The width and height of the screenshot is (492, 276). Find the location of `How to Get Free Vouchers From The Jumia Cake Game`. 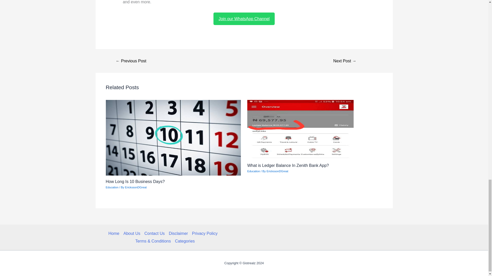

How to Get Free Vouchers From The Jumia Cake Game is located at coordinates (131, 61).